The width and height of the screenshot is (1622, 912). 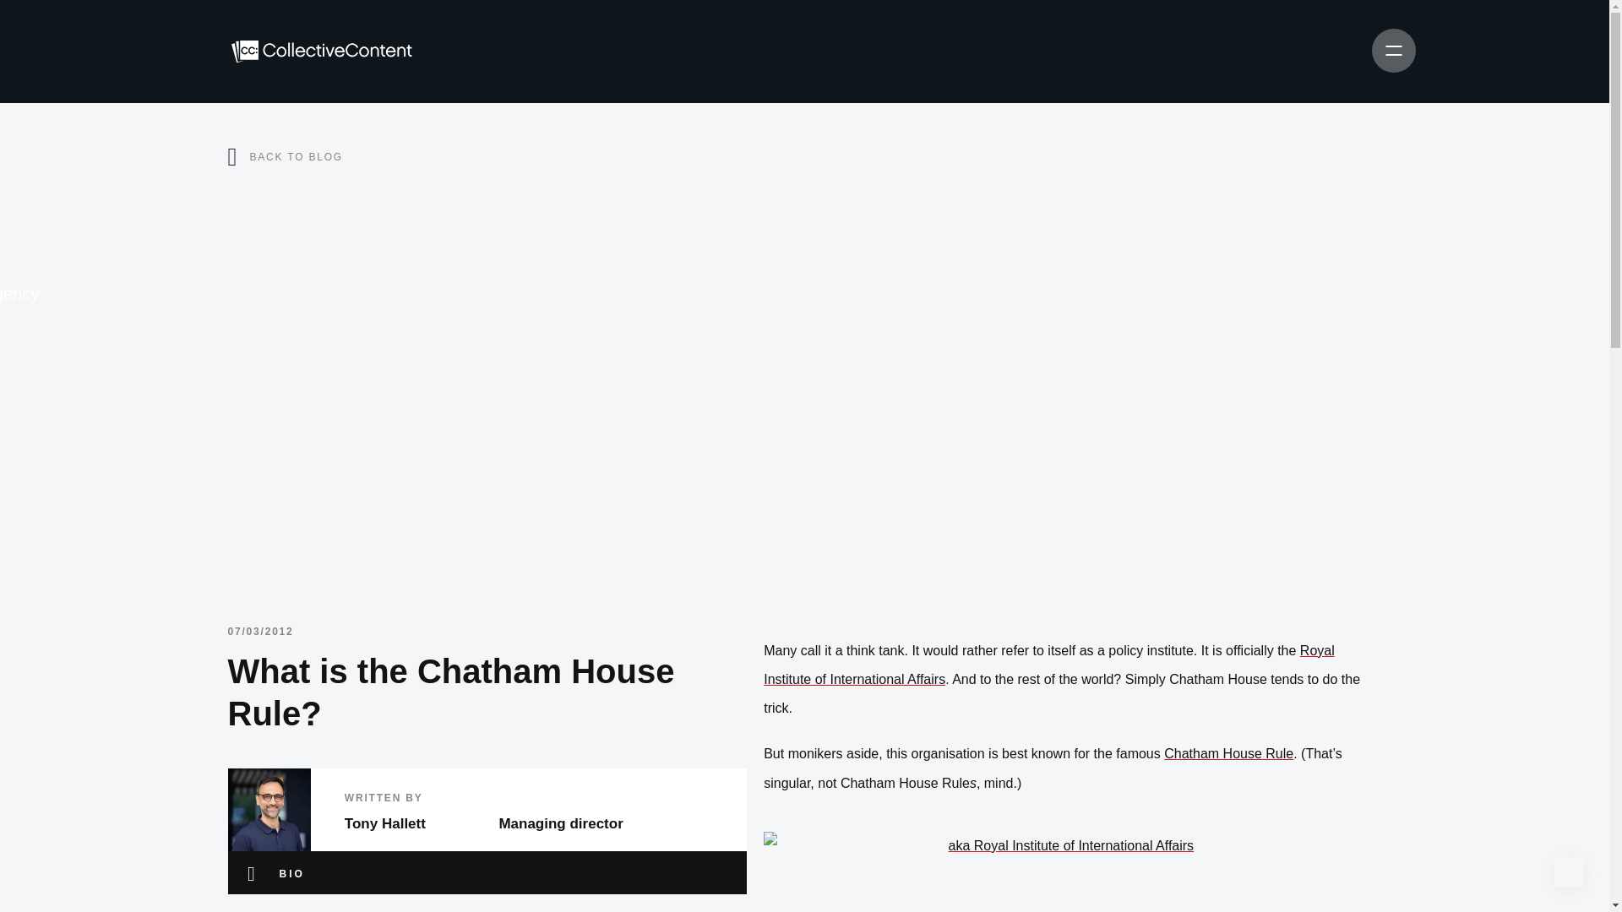 What do you see at coordinates (1228, 753) in the screenshot?
I see `Chatham House Rule` at bounding box center [1228, 753].